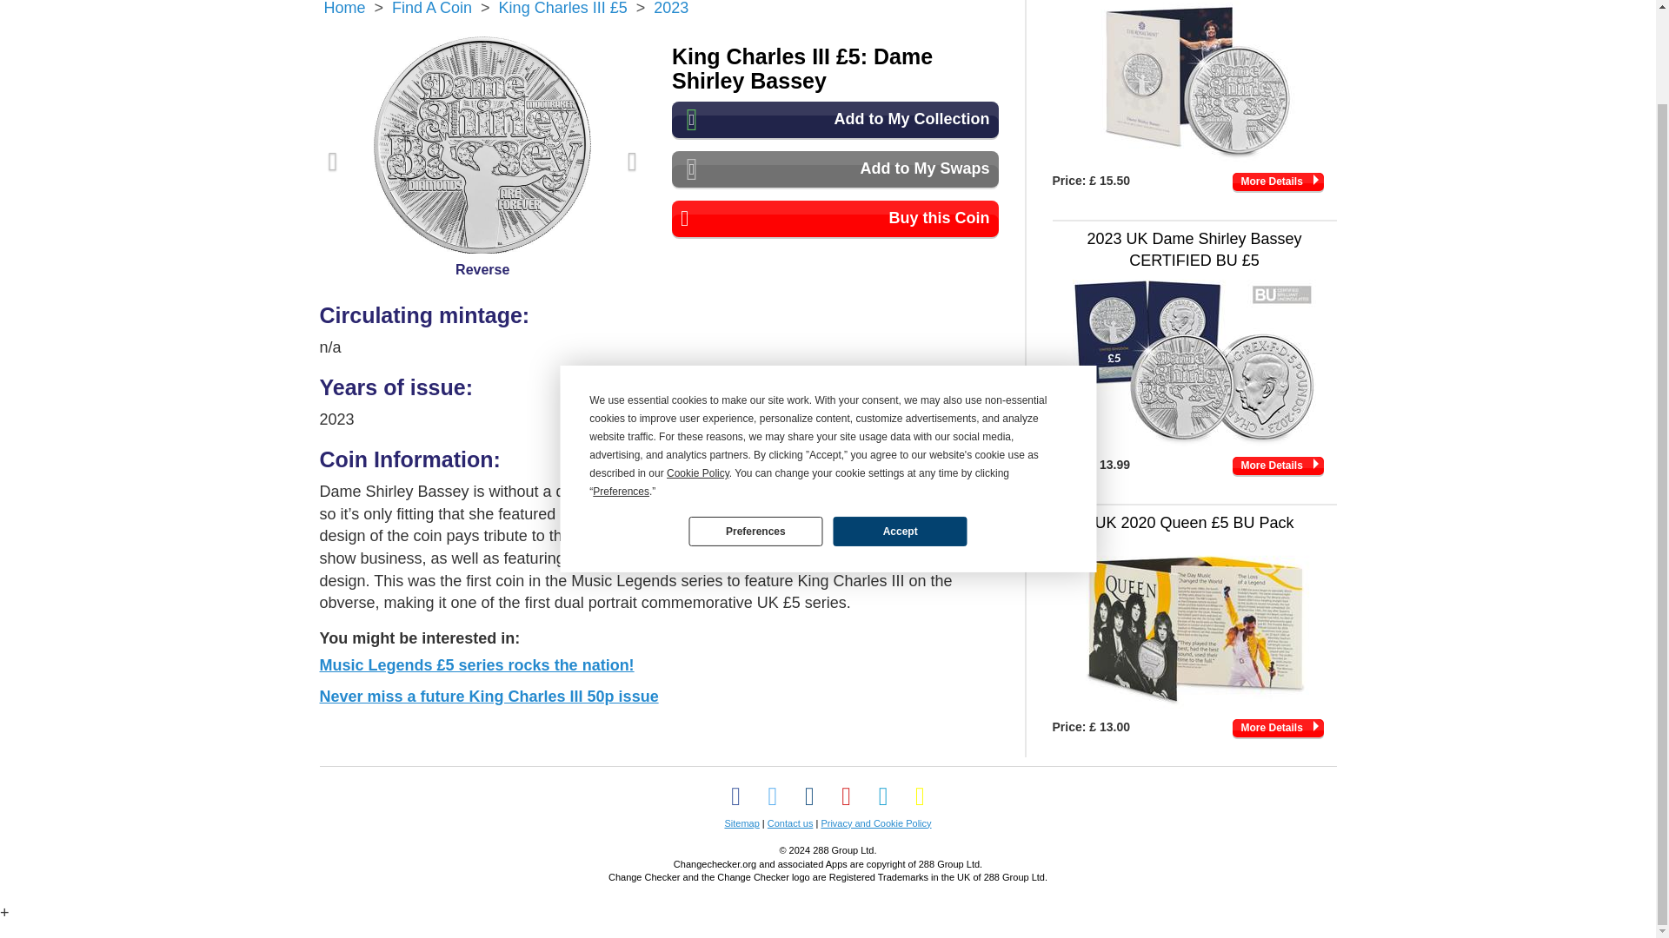  I want to click on Previous, so click(332, 162).